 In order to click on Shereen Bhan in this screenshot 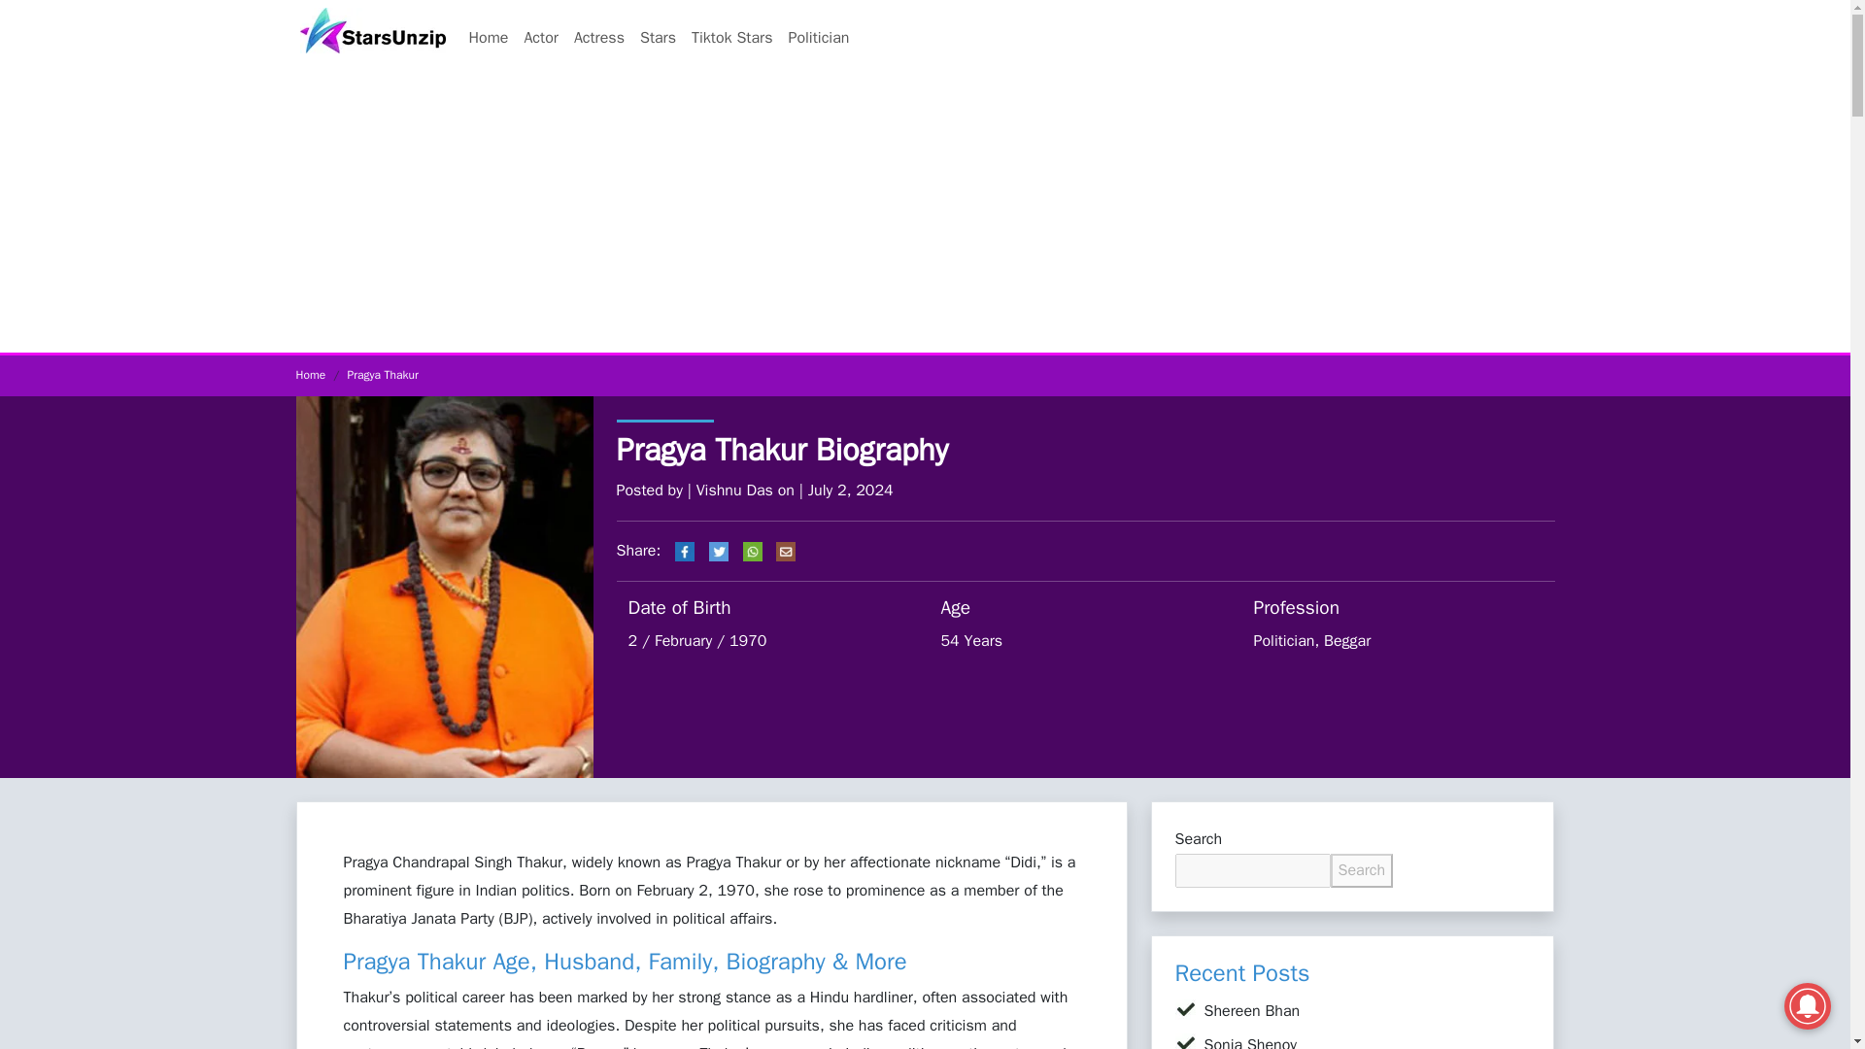, I will do `click(1252, 1010)`.